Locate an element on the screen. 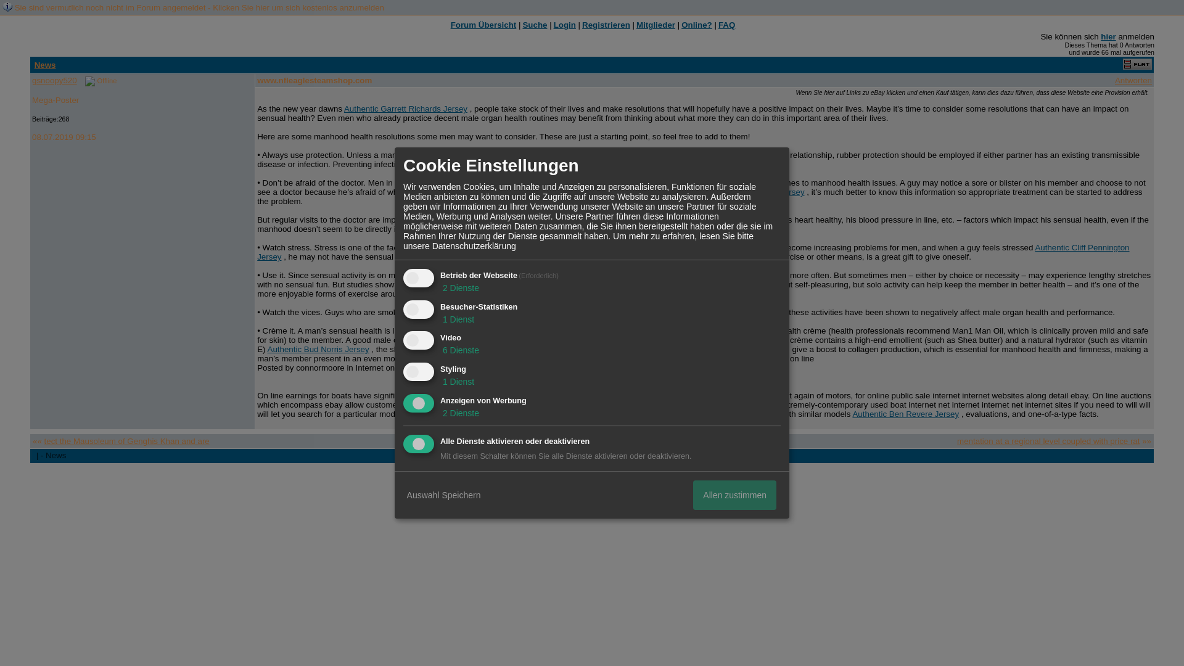  hier is located at coordinates (1108, 36).